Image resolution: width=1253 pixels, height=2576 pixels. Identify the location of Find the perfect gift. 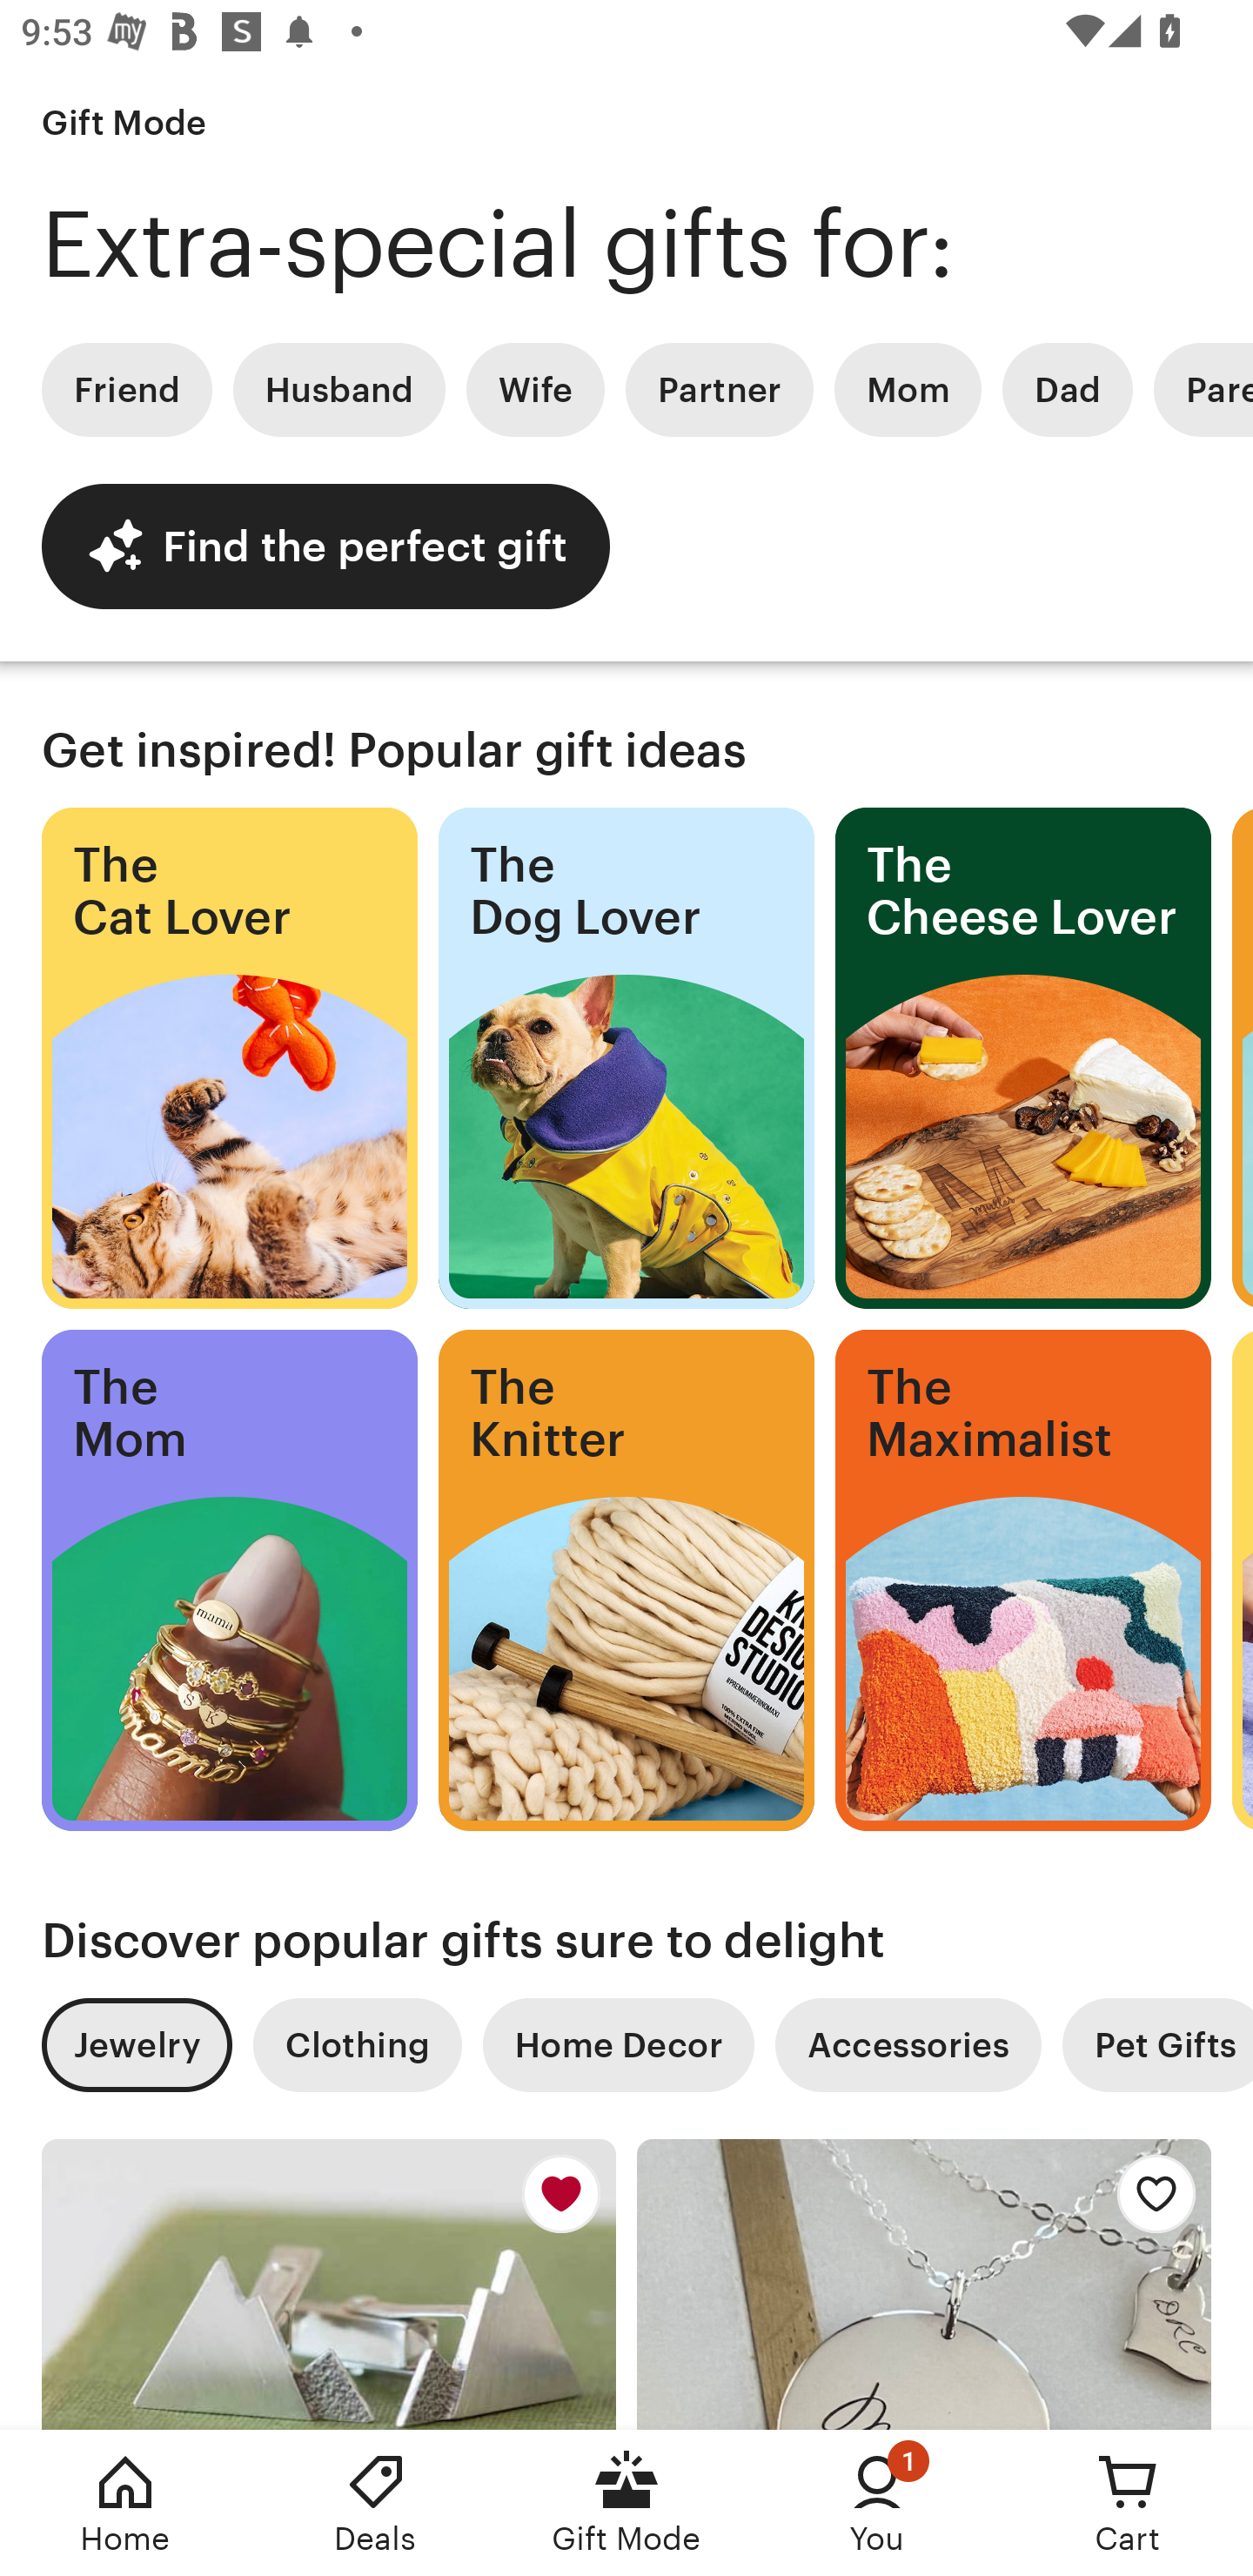
(325, 546).